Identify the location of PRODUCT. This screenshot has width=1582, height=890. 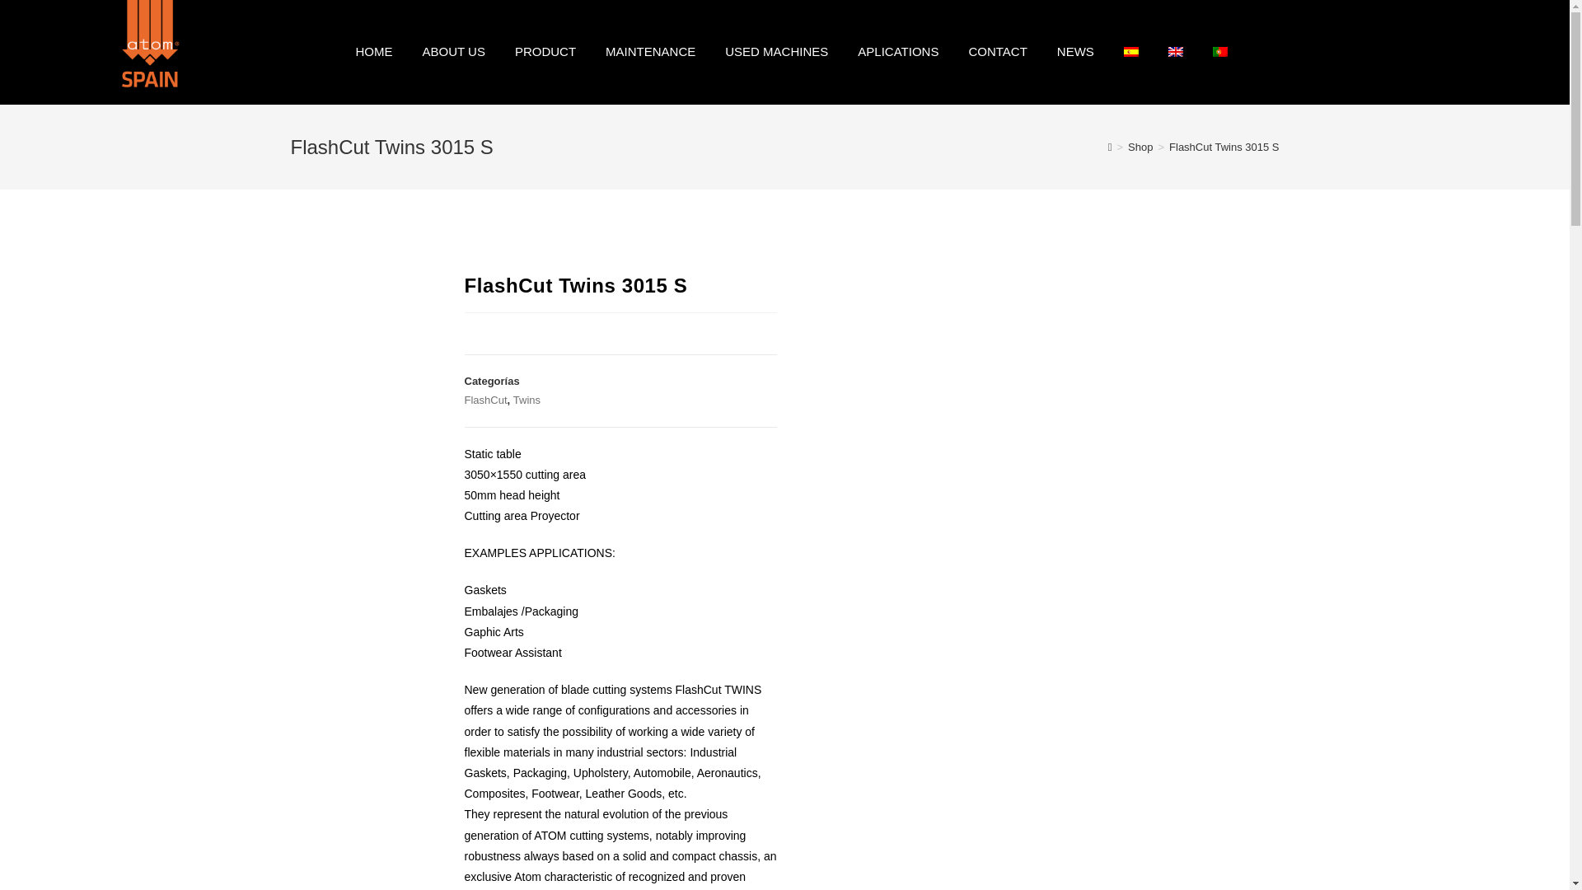
(545, 52).